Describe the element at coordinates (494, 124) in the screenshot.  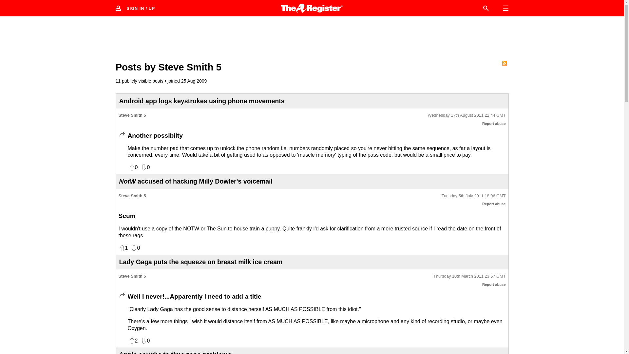
I see `Inappropriate post? Report it to our moderators` at that location.